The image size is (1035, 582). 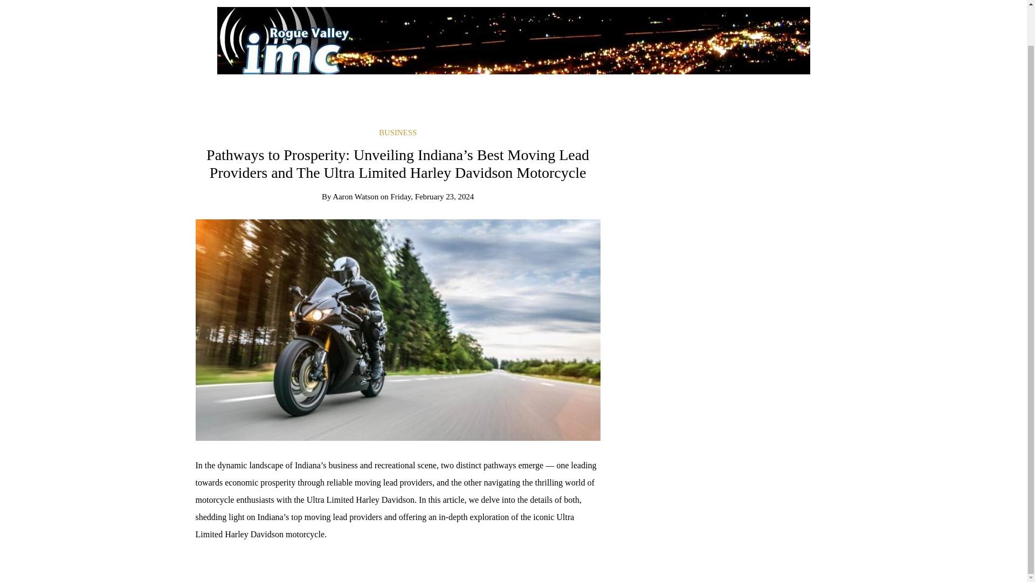 I want to click on Friday, February 23, 2024, so click(x=432, y=196).